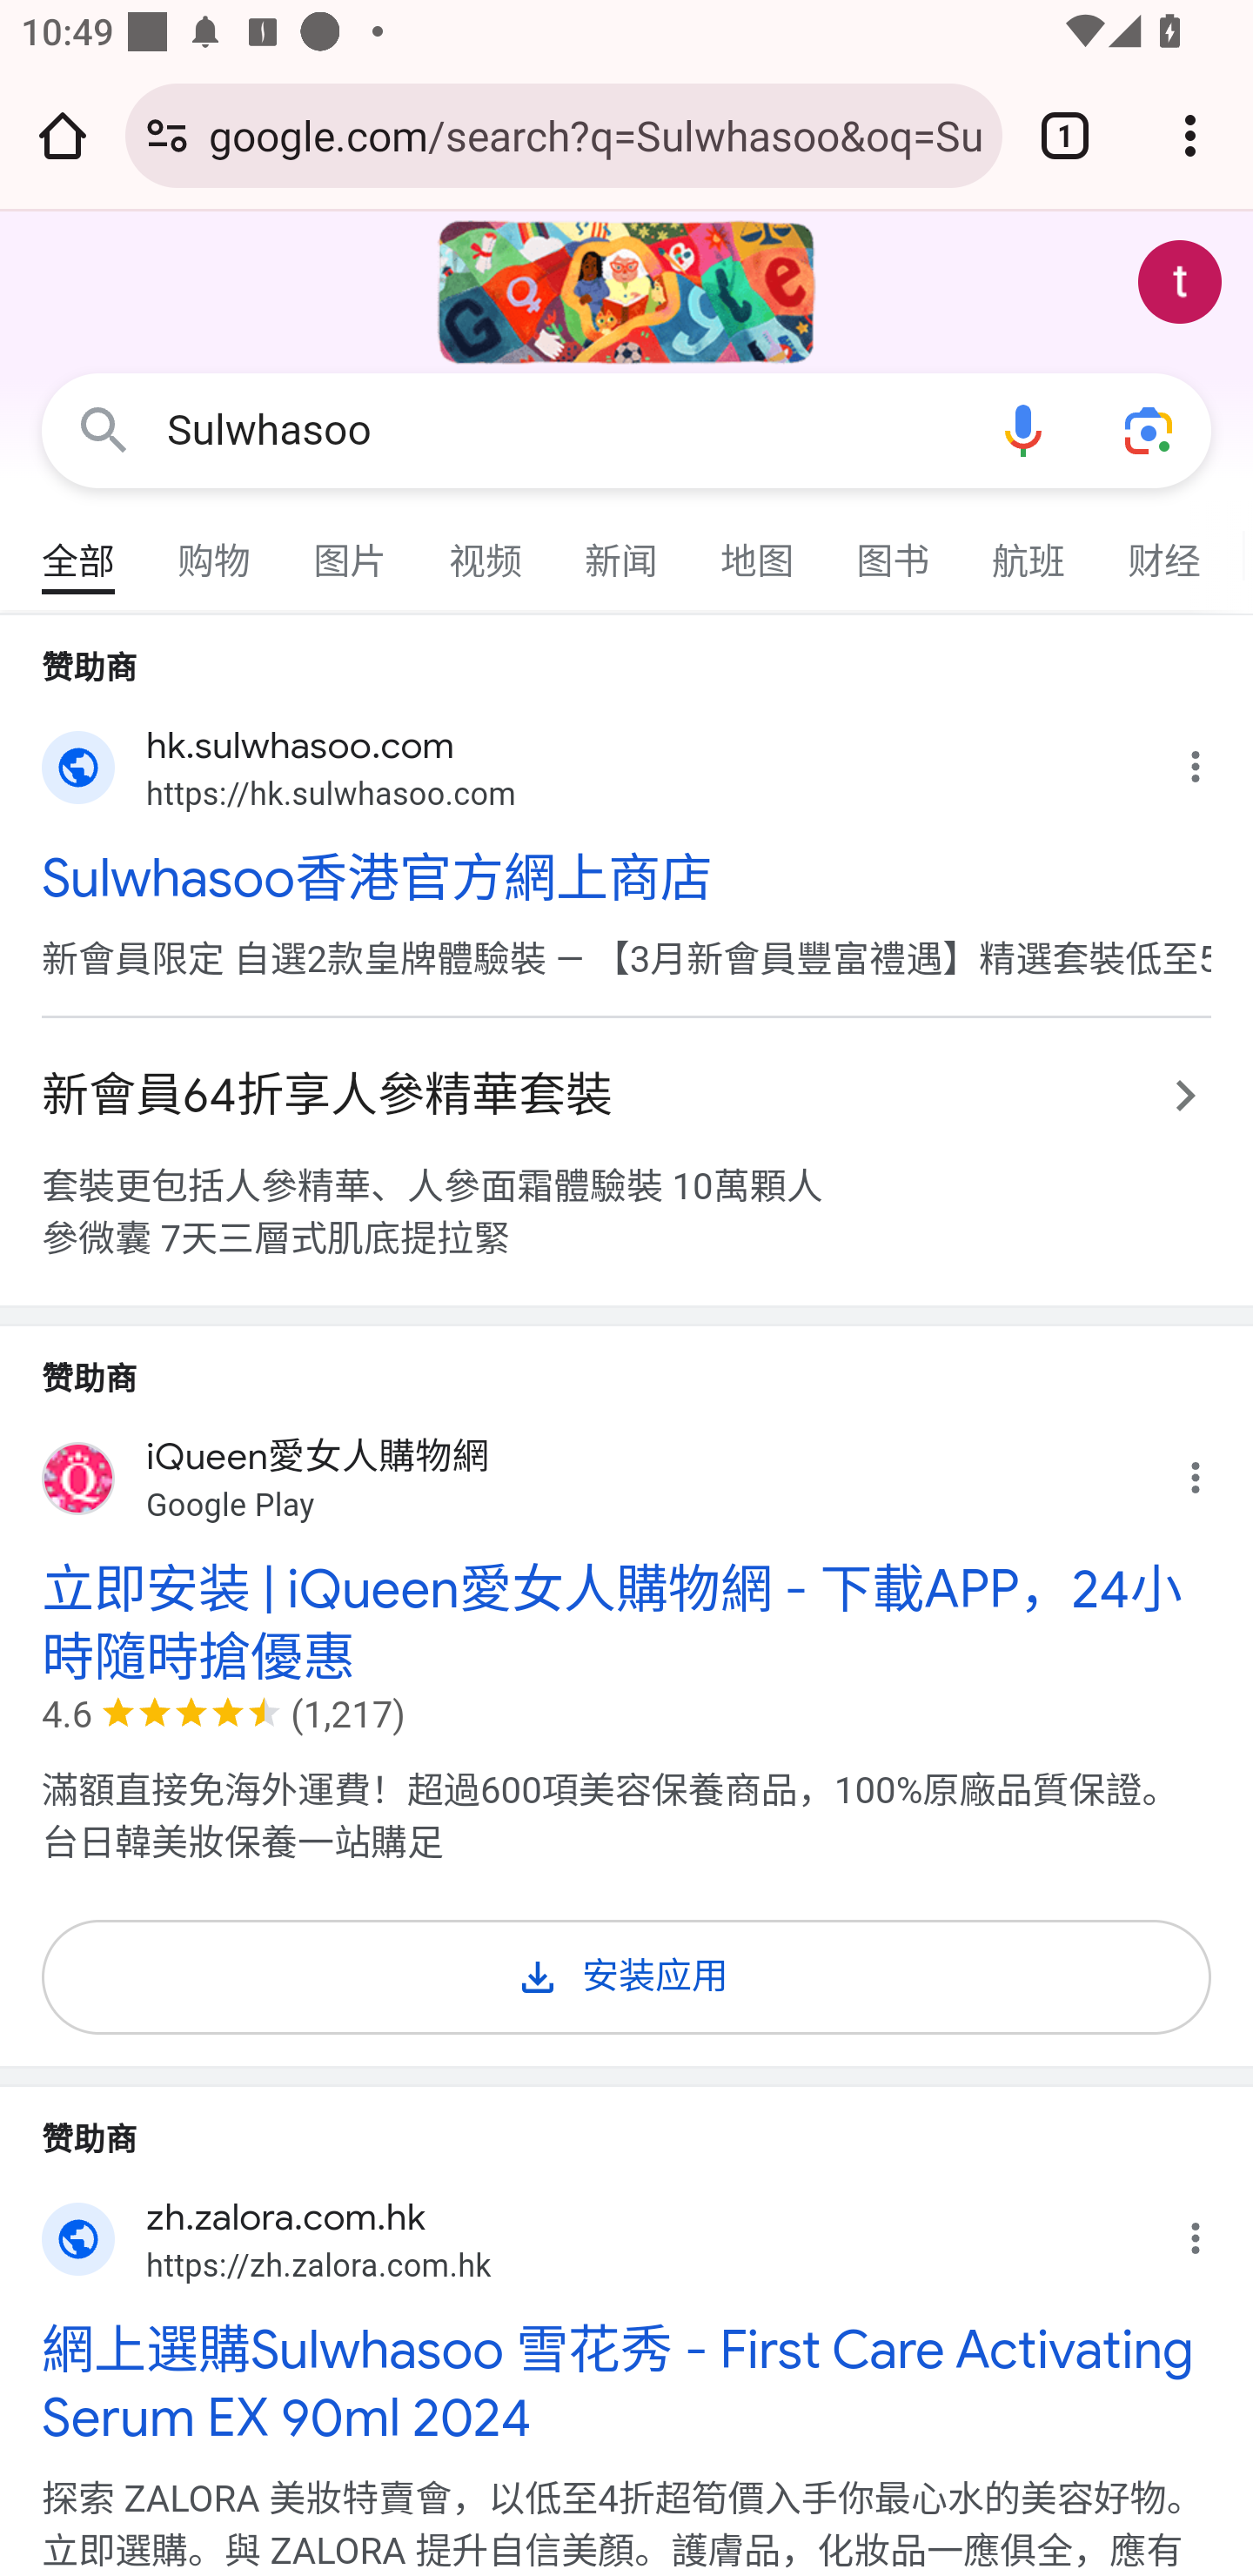 This screenshot has height=2576, width=1253. I want to click on 视频, so click(486, 548).